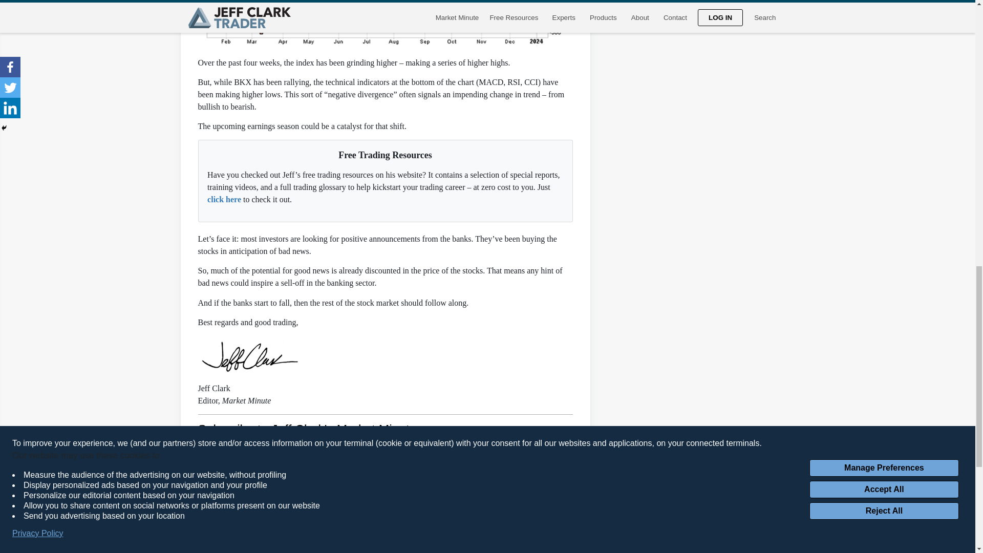 The width and height of the screenshot is (983, 553). Describe the element at coordinates (411, 472) in the screenshot. I see `Subscribe` at that location.